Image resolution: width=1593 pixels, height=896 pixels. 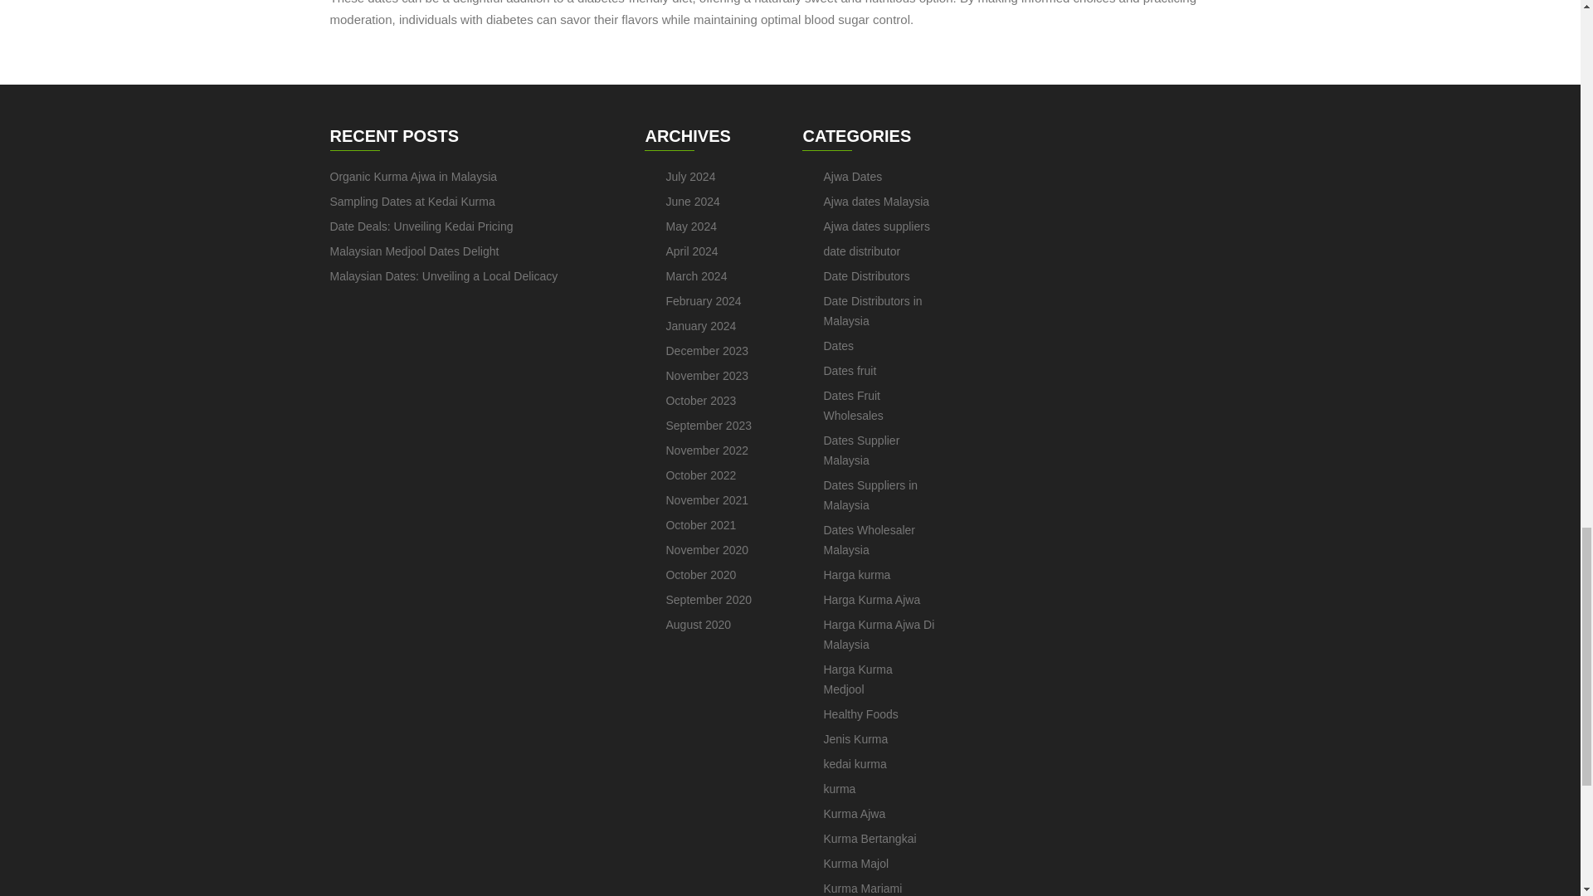 What do you see at coordinates (861, 450) in the screenshot?
I see `Dates Supplier Malaysia` at bounding box center [861, 450].